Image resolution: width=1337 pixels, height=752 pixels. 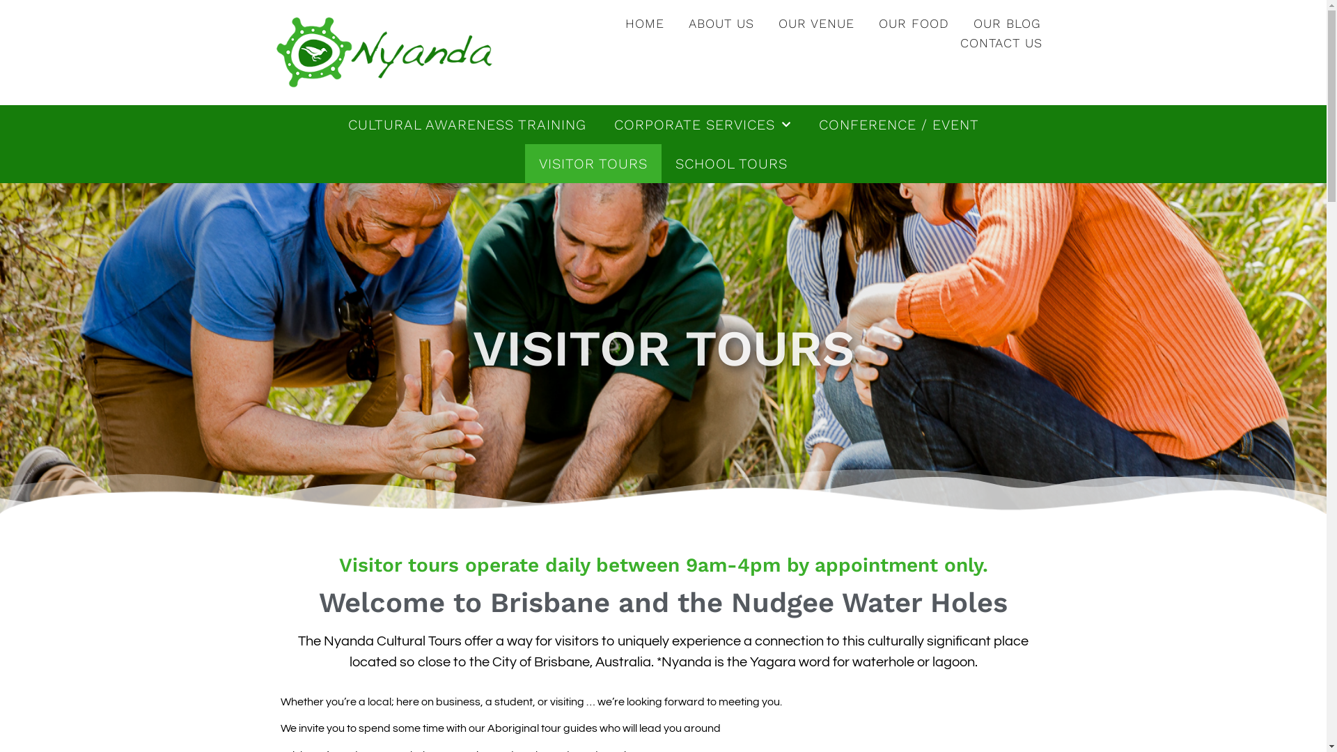 I want to click on HOME, so click(x=645, y=24).